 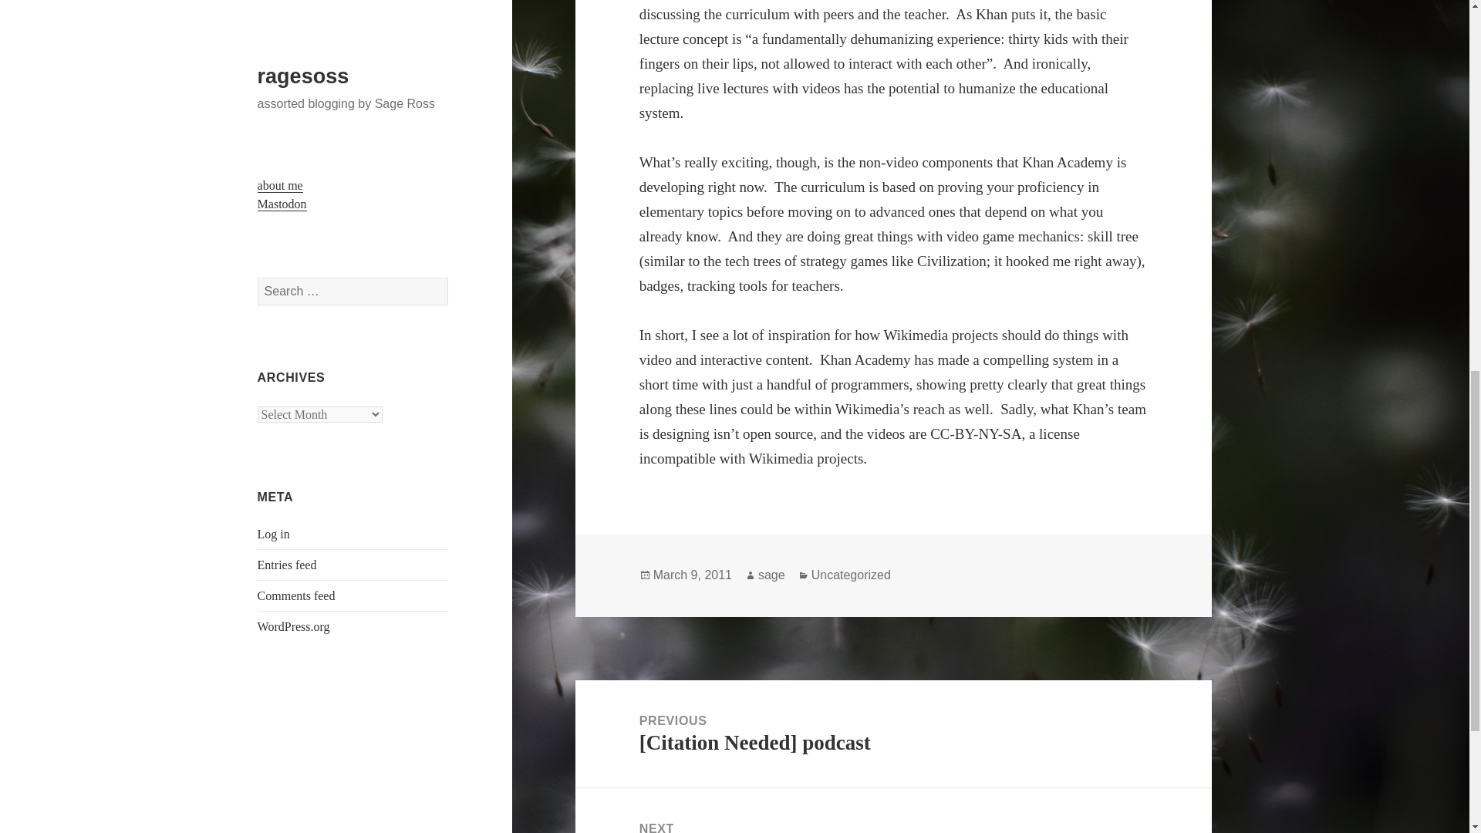 What do you see at coordinates (771, 575) in the screenshot?
I see `sage` at bounding box center [771, 575].